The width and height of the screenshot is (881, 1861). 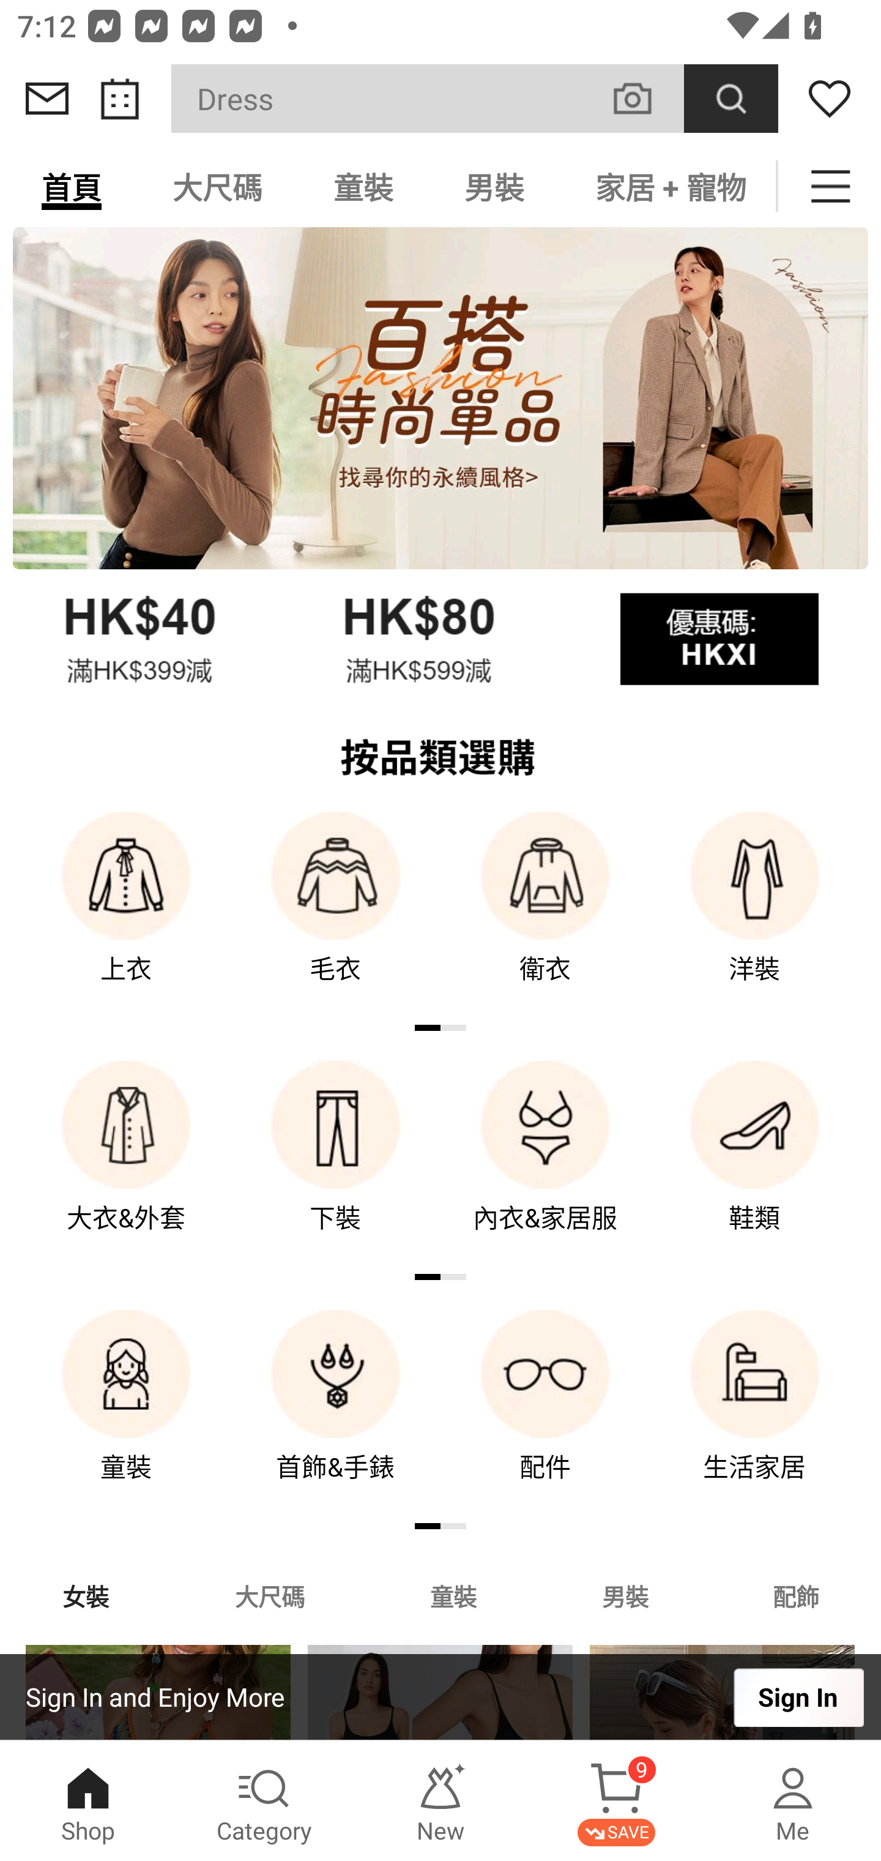 I want to click on 洋裝, so click(x=755, y=913).